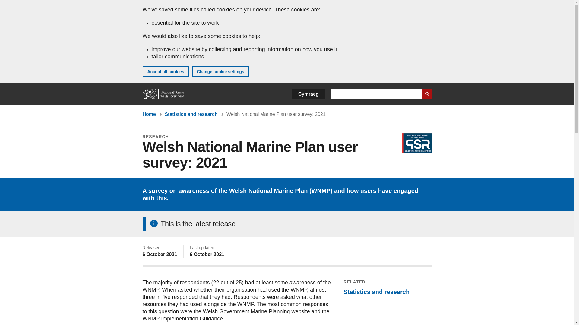 Image resolution: width=579 pixels, height=325 pixels. What do you see at coordinates (376, 292) in the screenshot?
I see `Statistics and research` at bounding box center [376, 292].